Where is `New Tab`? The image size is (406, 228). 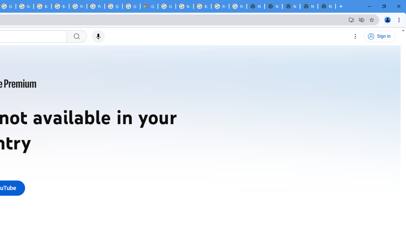
New Tab is located at coordinates (327, 6).